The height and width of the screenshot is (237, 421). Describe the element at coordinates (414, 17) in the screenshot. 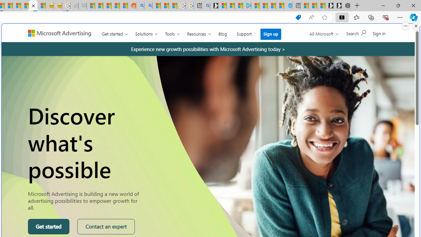

I see `Copilot (Ctrl+Shift+.)` at that location.